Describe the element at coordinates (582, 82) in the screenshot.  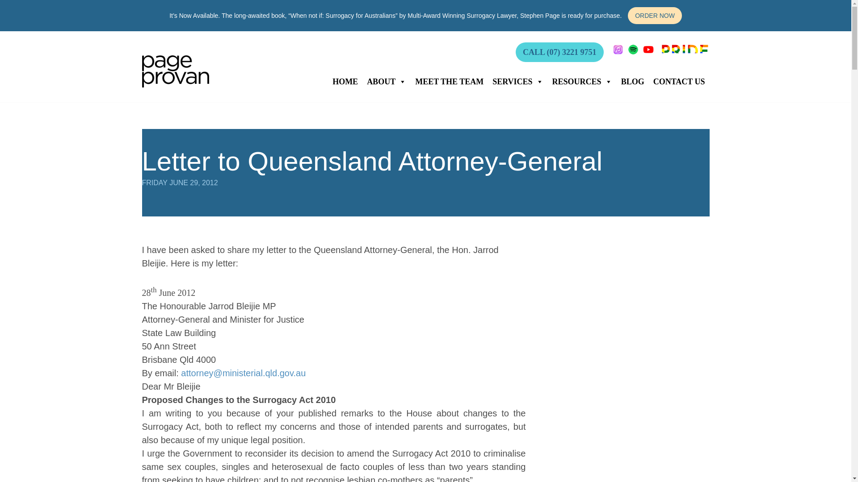
I see `RESOURCES` at that location.